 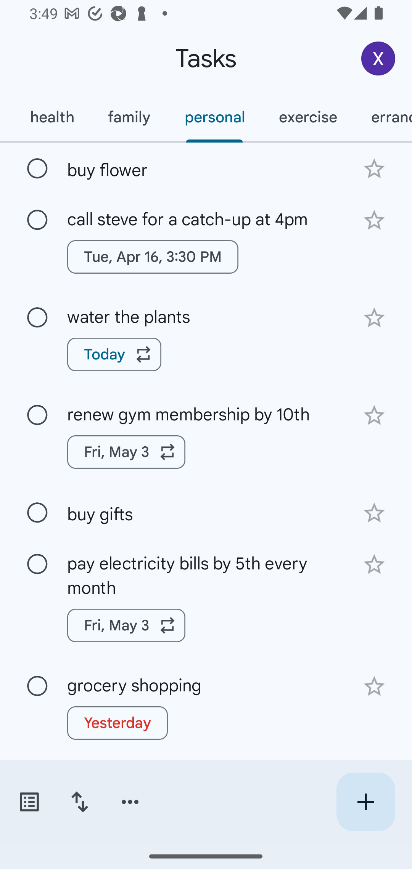 I want to click on Add star, so click(x=374, y=415).